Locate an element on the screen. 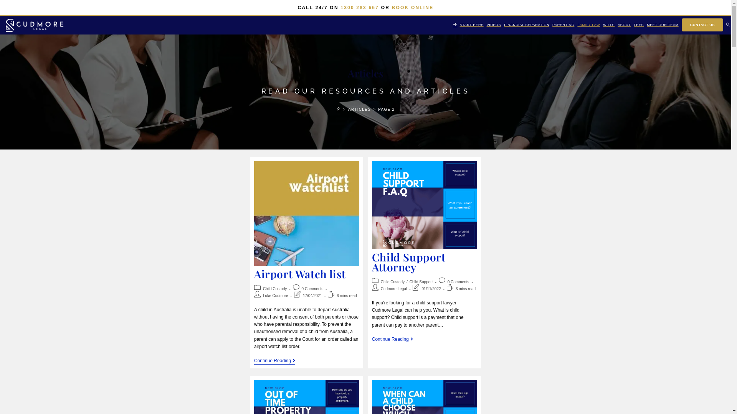 The image size is (737, 414). 0 Comments is located at coordinates (458, 282).